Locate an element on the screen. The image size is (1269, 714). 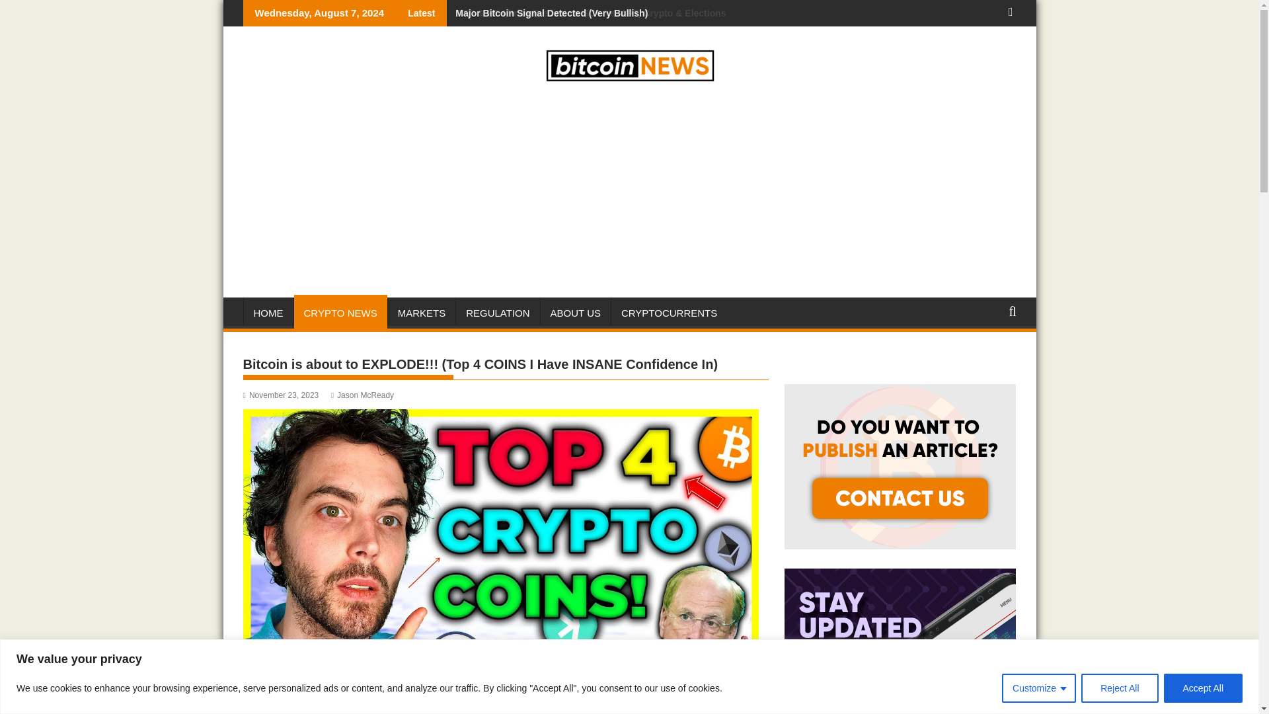
CRYPTOCURRENTS is located at coordinates (669, 313).